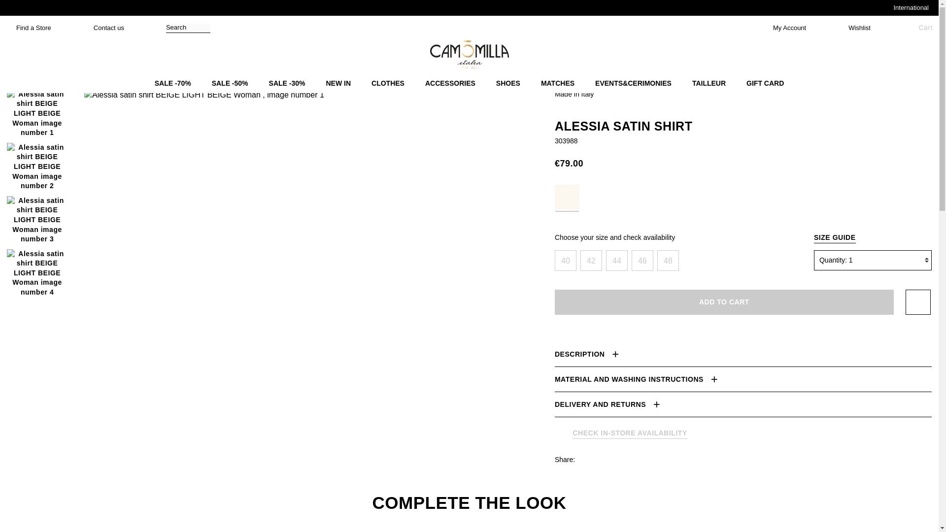  Describe the element at coordinates (28, 28) in the screenshot. I see `Find a Store` at that location.